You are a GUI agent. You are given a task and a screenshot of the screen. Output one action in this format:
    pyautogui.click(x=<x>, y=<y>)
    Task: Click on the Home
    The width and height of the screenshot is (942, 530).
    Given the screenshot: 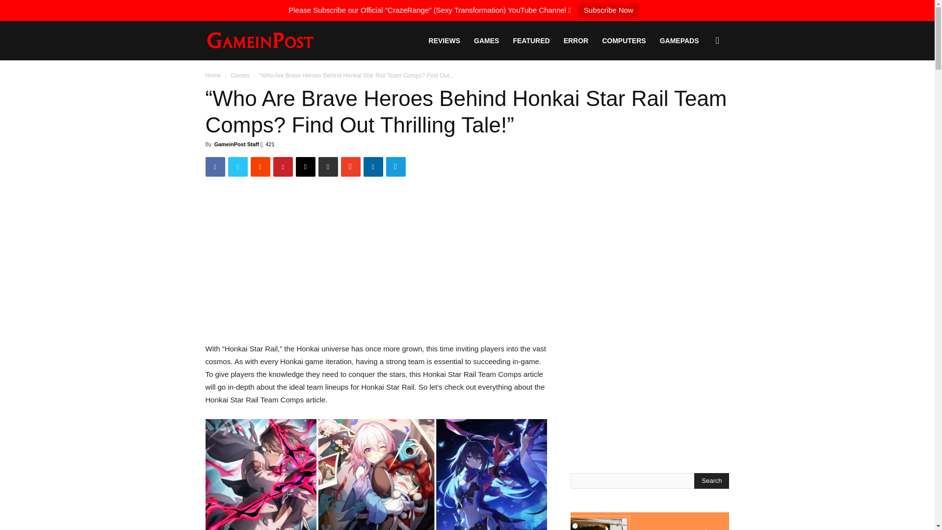 What is the action you would take?
    pyautogui.click(x=213, y=75)
    